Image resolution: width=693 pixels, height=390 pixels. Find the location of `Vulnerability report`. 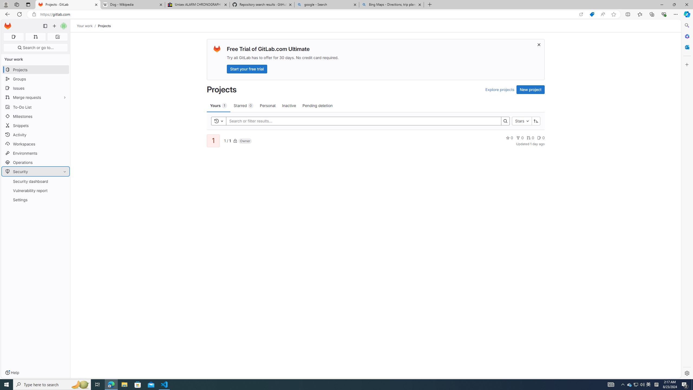

Vulnerability report is located at coordinates (36, 190).